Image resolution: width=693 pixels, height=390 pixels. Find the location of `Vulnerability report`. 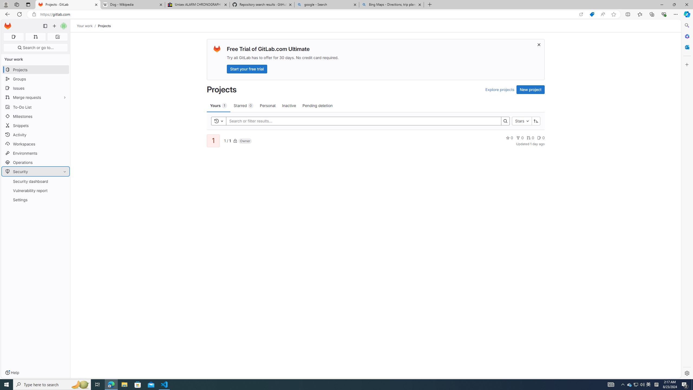

Vulnerability report is located at coordinates (36, 190).